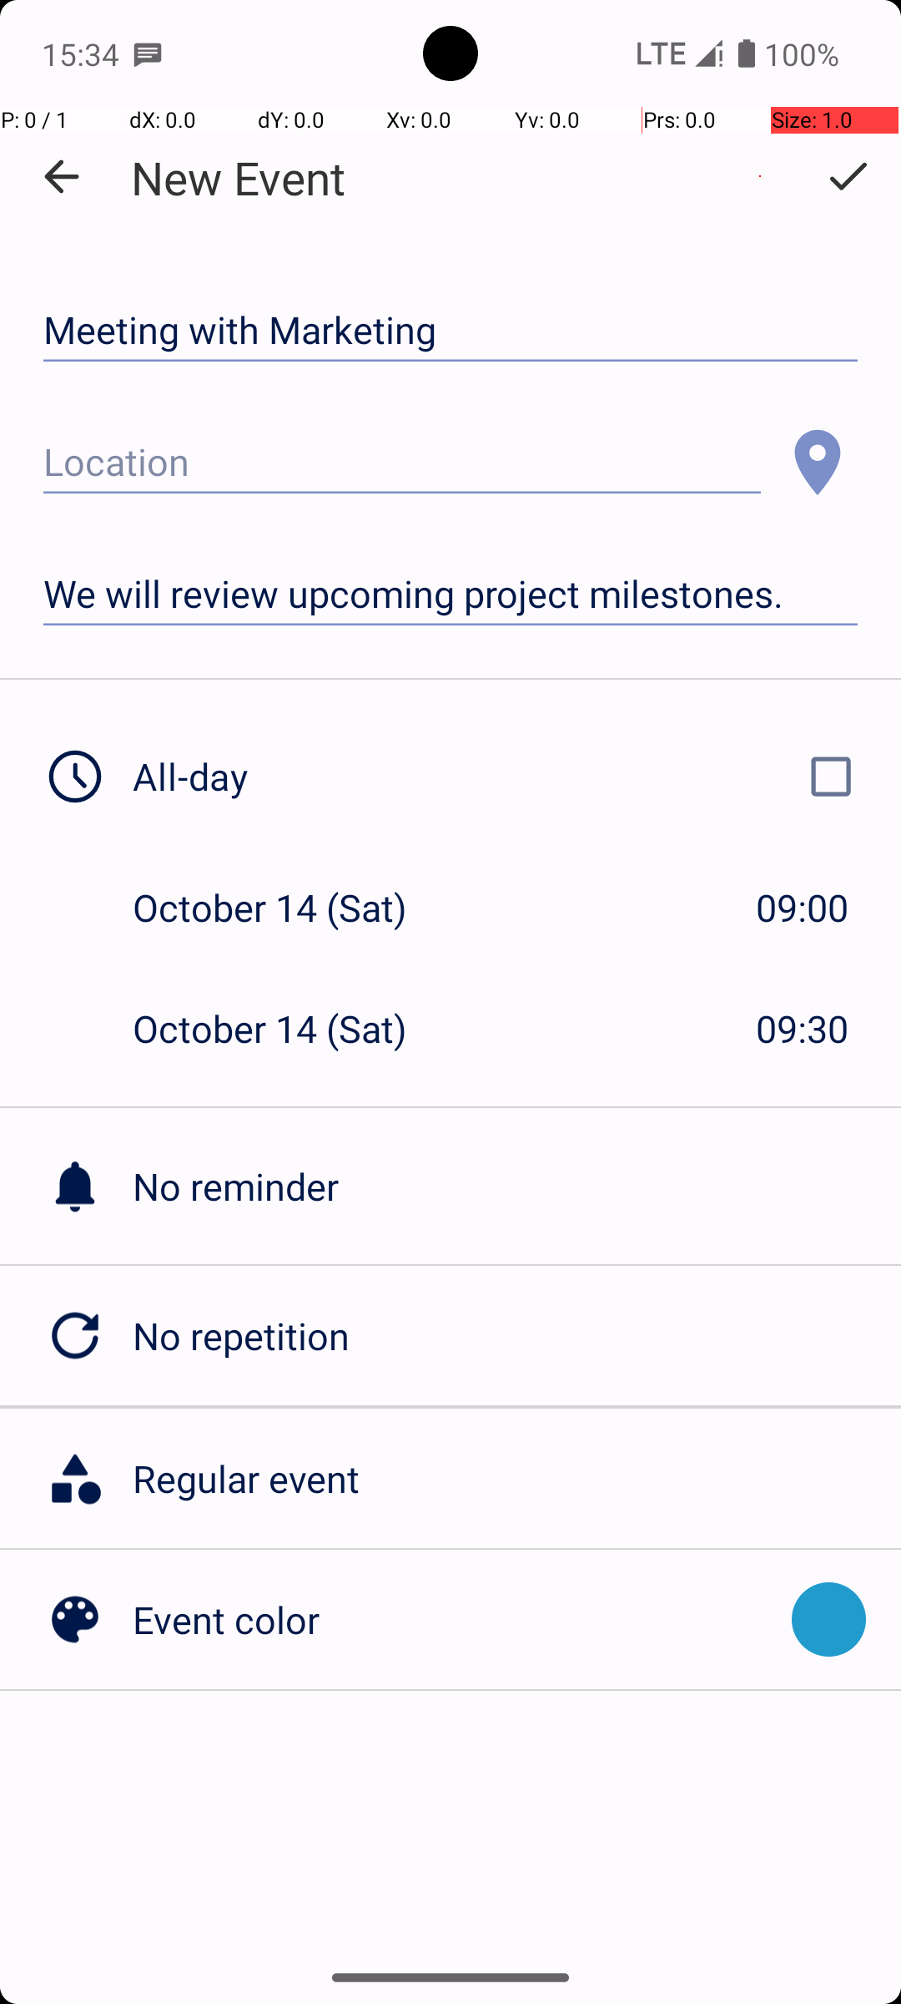 Image resolution: width=901 pixels, height=2004 pixels. What do you see at coordinates (803, 1029) in the screenshot?
I see `09:30` at bounding box center [803, 1029].